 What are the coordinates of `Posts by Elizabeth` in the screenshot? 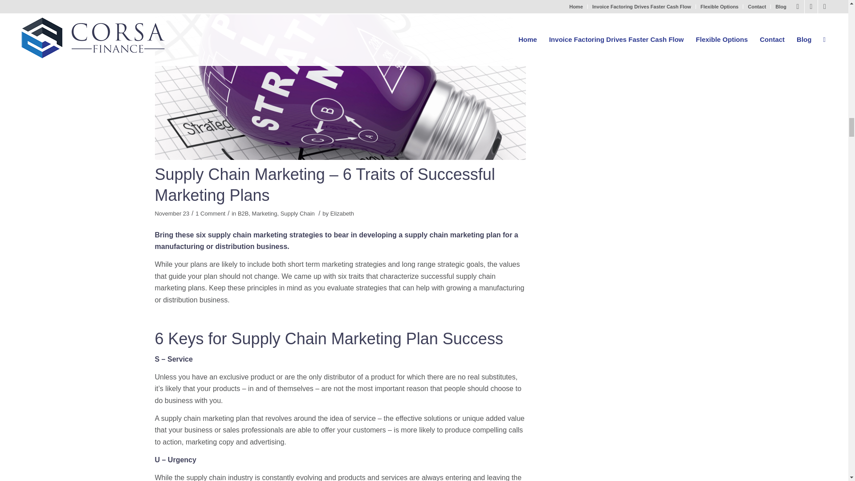 It's located at (342, 213).